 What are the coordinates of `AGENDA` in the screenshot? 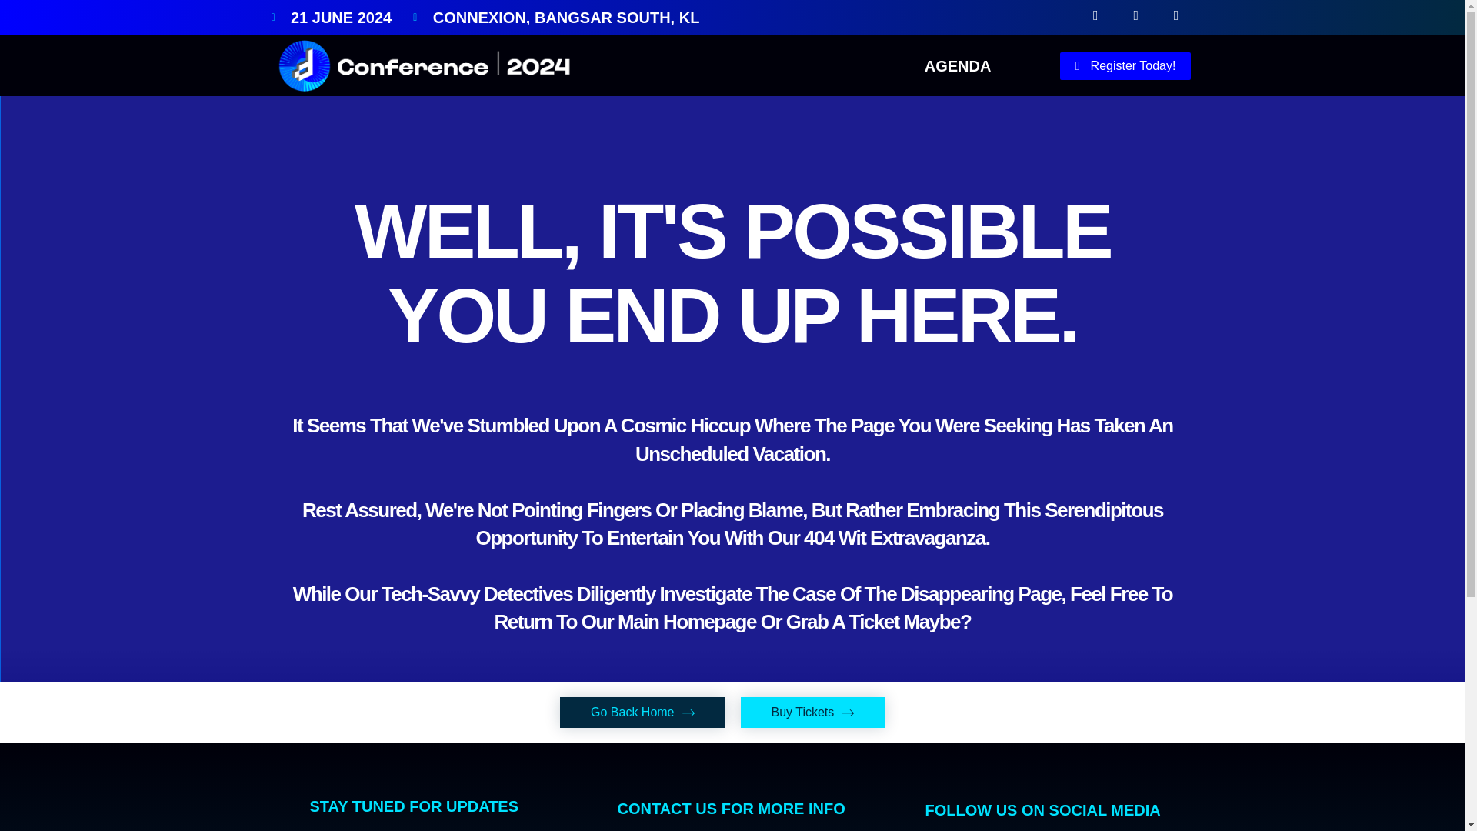 It's located at (959, 66).